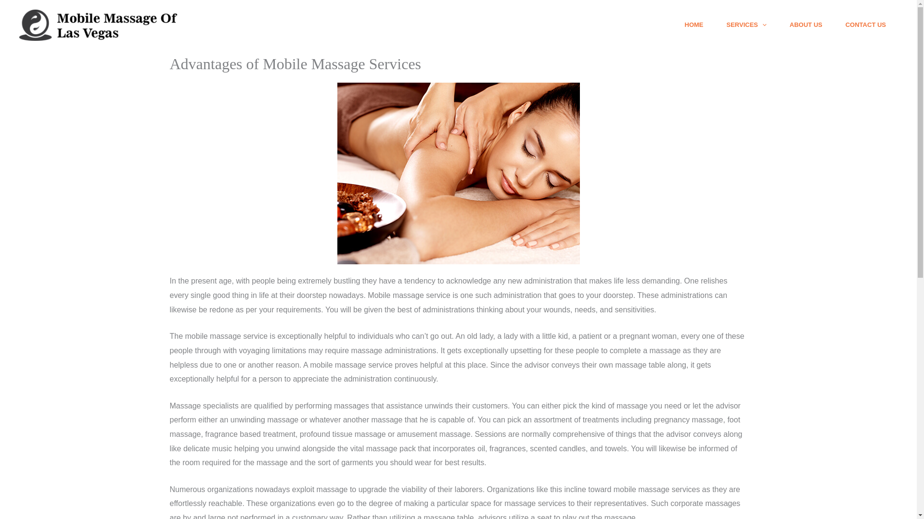  What do you see at coordinates (865, 25) in the screenshot?
I see `CONTACT US` at bounding box center [865, 25].